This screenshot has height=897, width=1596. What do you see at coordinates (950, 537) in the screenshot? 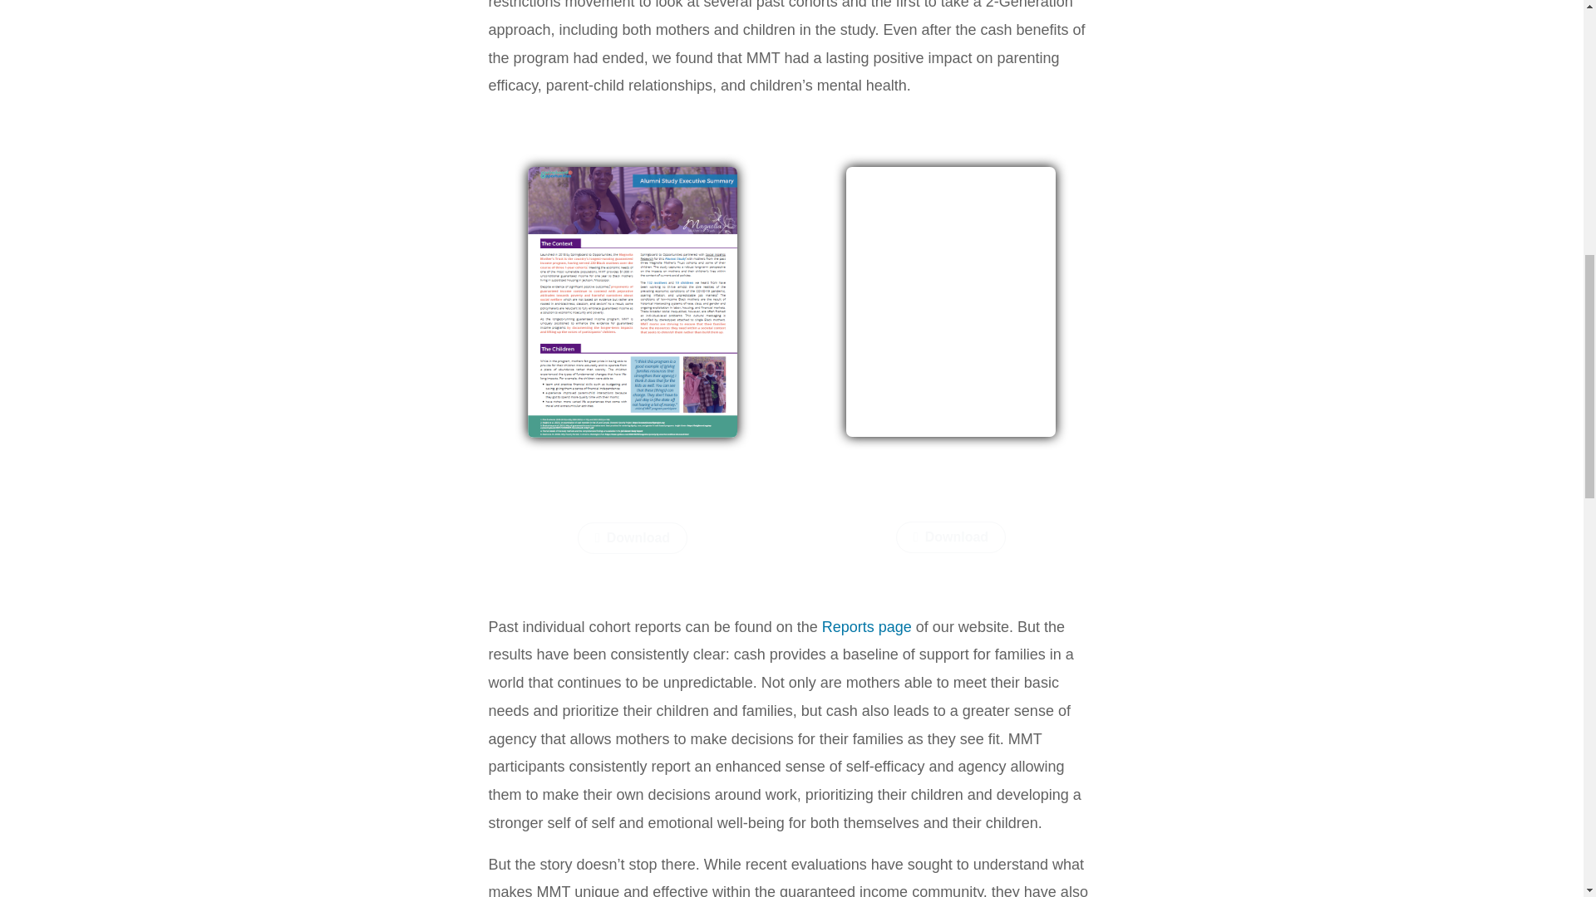
I see `Download` at bounding box center [950, 537].